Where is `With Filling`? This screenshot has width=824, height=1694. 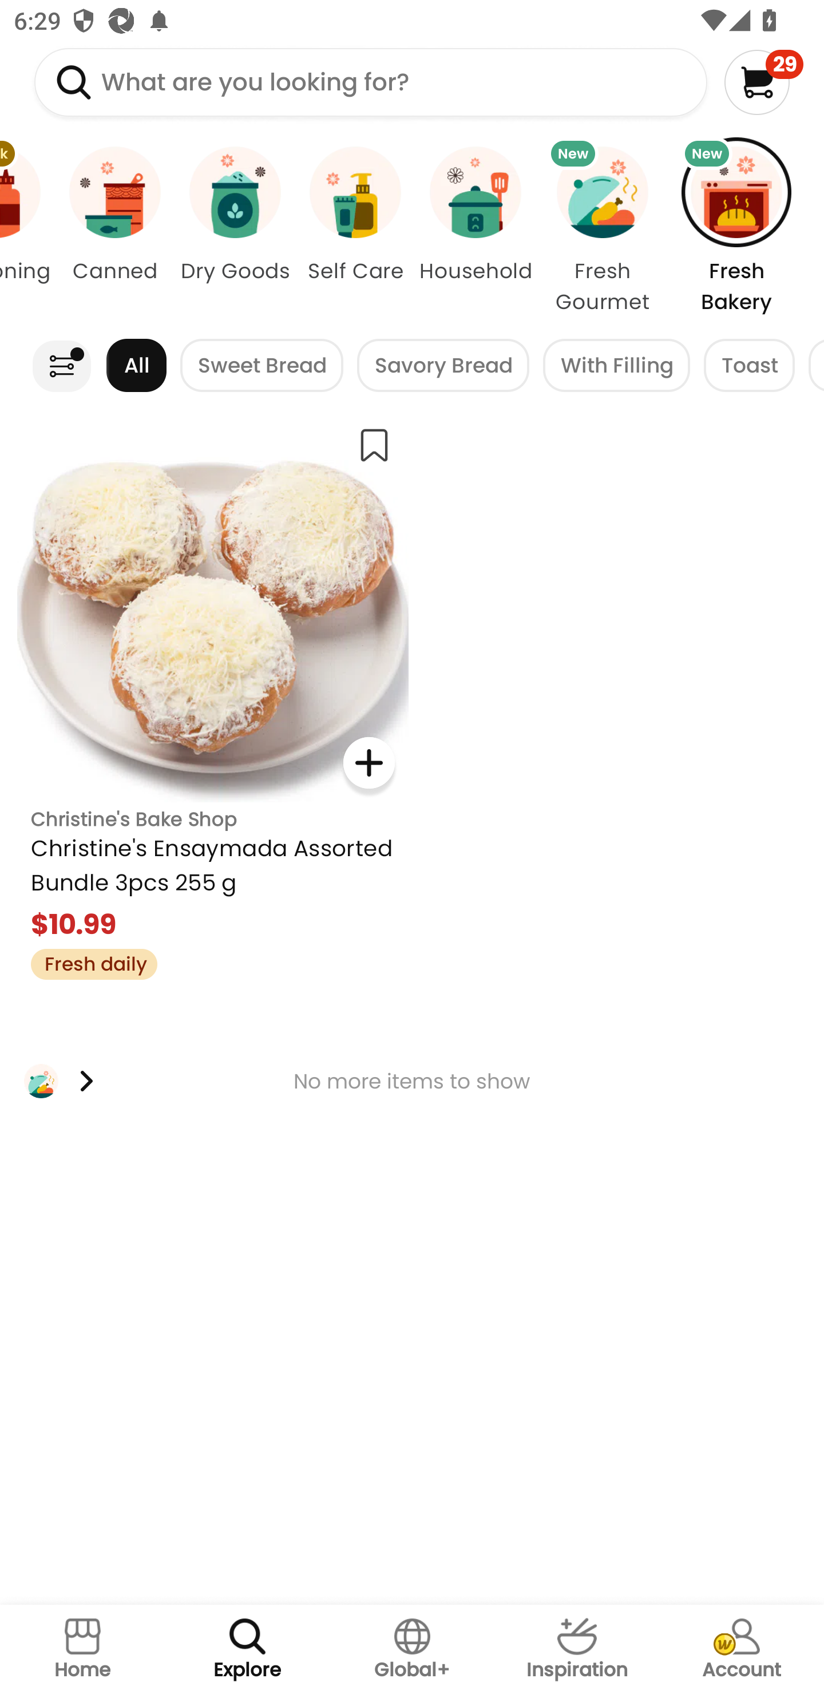
With Filling is located at coordinates (616, 365).